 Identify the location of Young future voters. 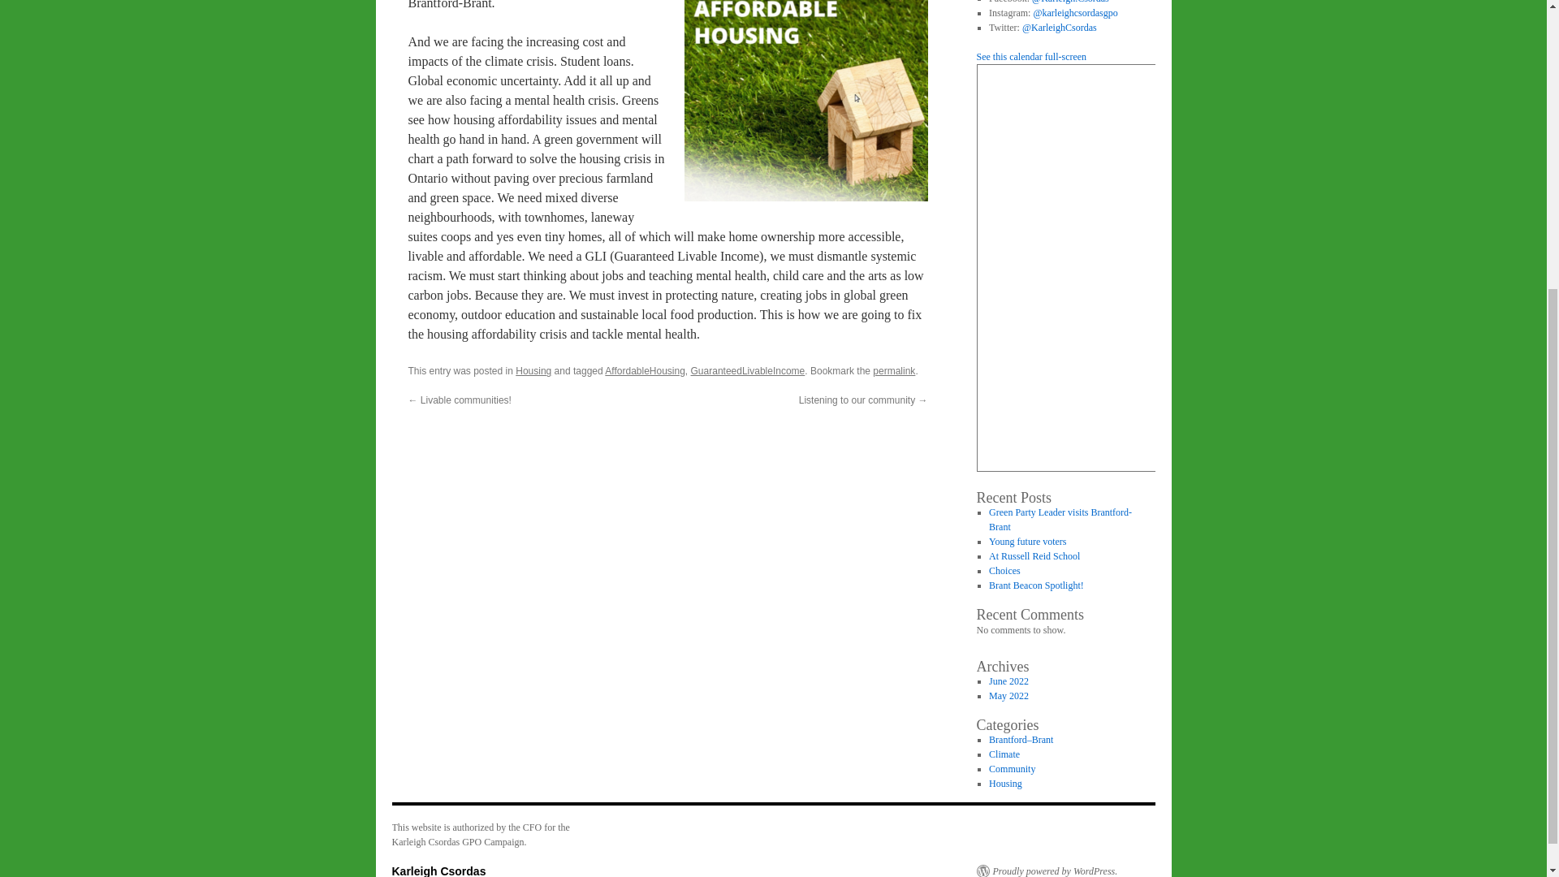
(1027, 541).